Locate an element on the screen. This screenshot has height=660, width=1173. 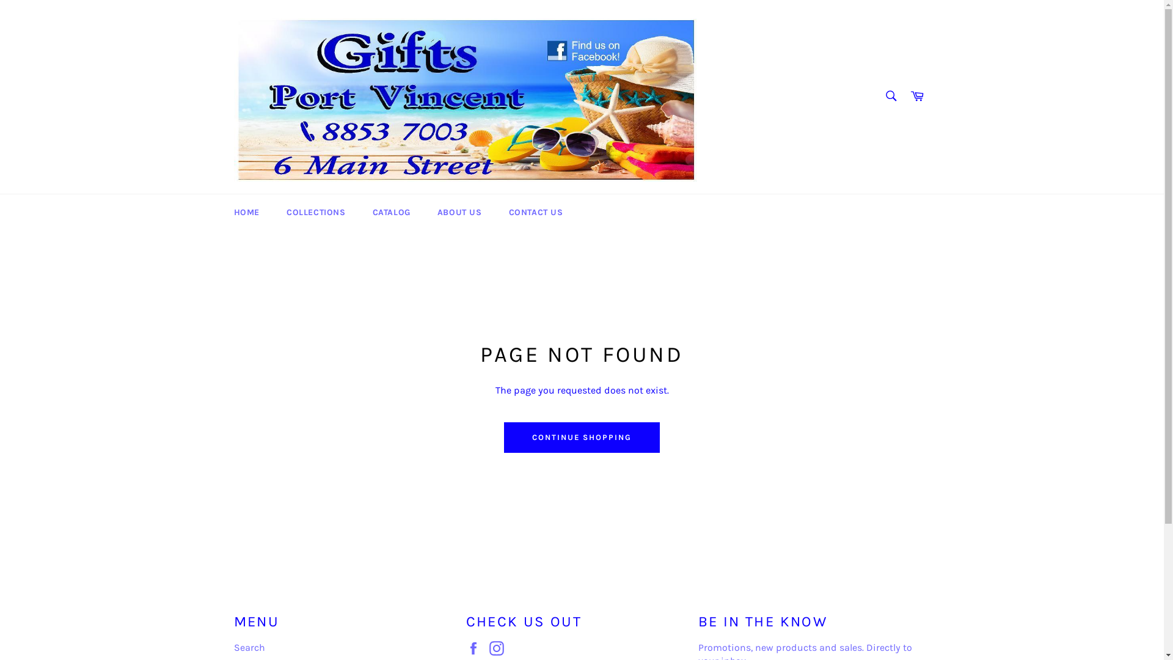
Search is located at coordinates (891, 96).